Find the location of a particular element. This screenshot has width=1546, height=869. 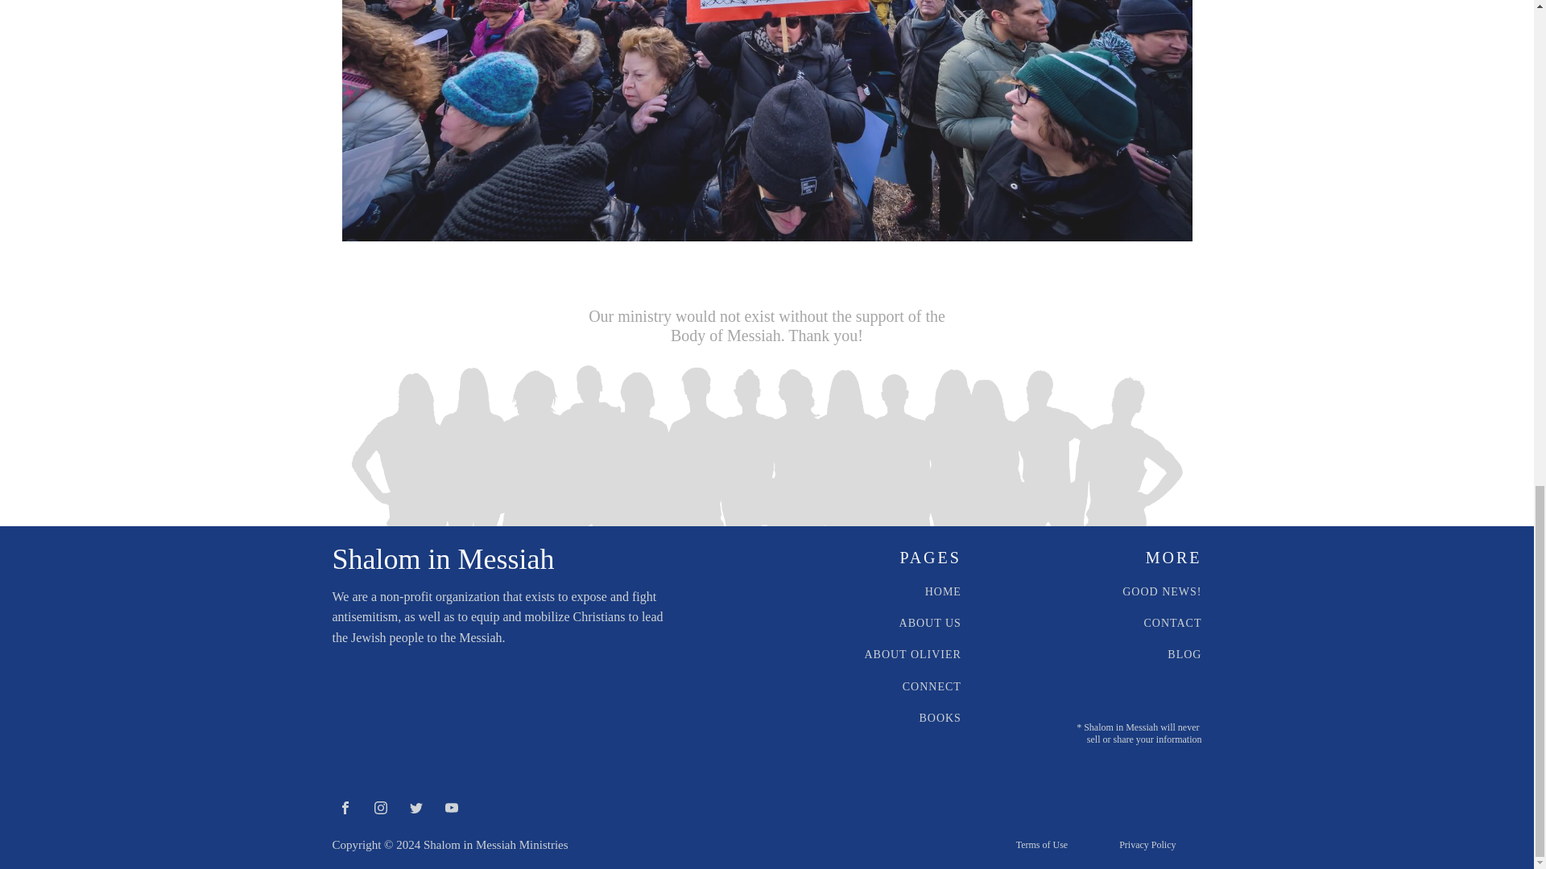

Privacy Policy is located at coordinates (1147, 845).